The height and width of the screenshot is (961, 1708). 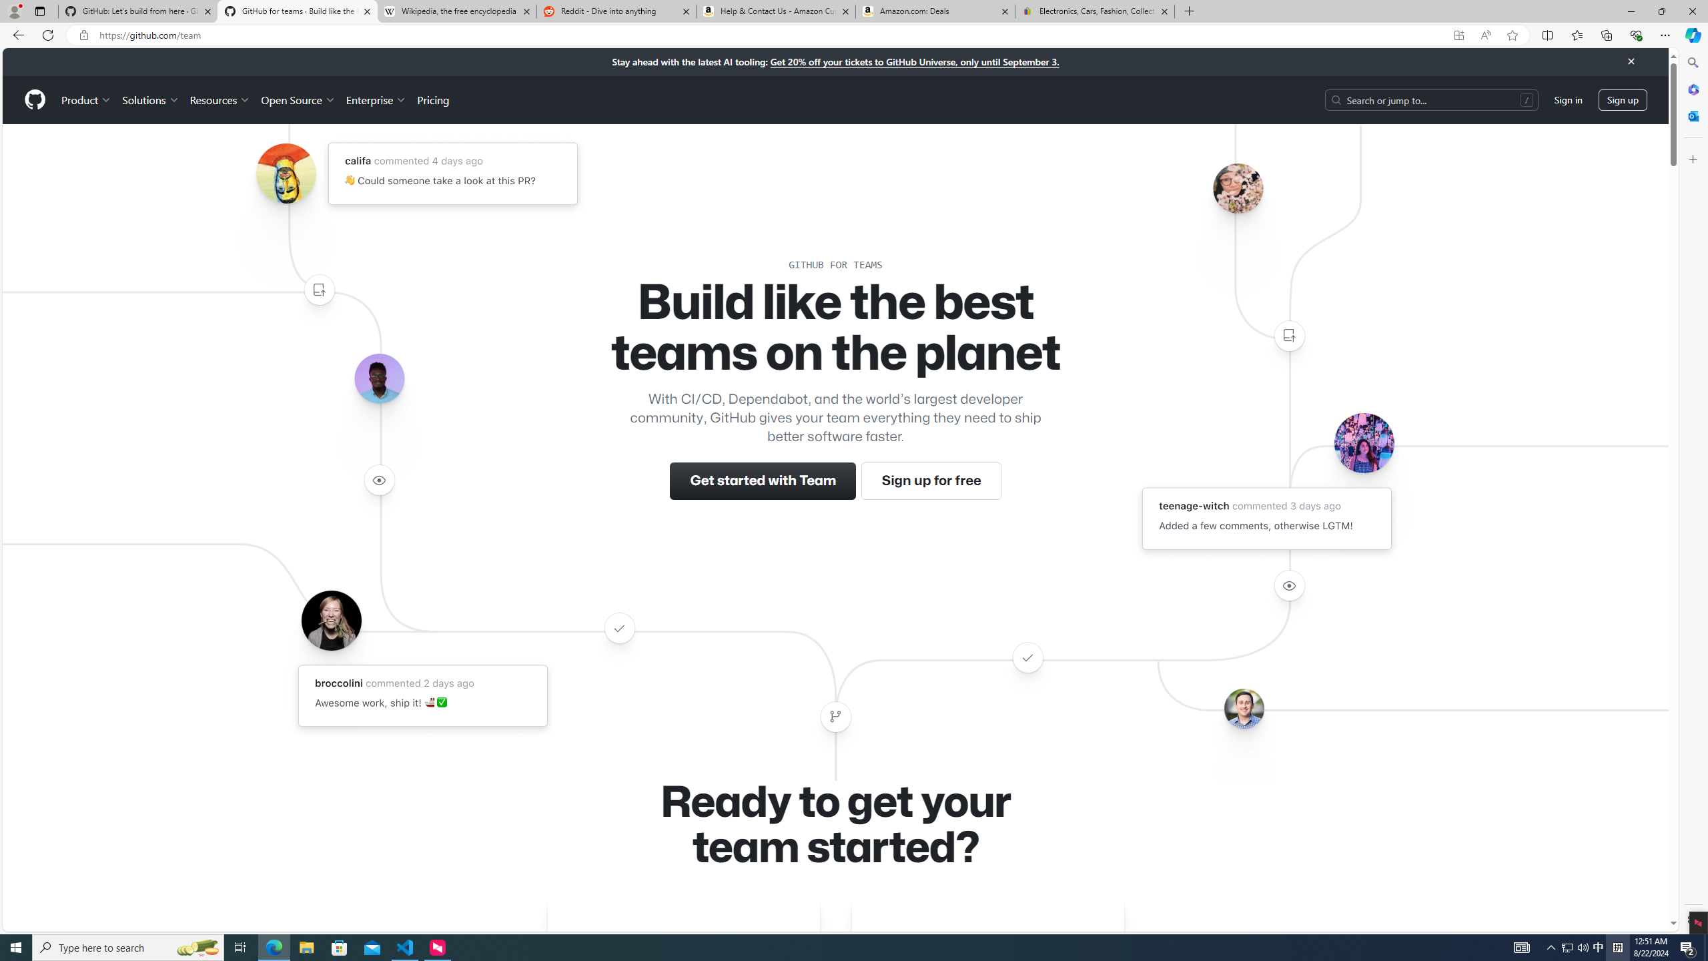 I want to click on Avatar of the user broccolini, so click(x=331, y=620).